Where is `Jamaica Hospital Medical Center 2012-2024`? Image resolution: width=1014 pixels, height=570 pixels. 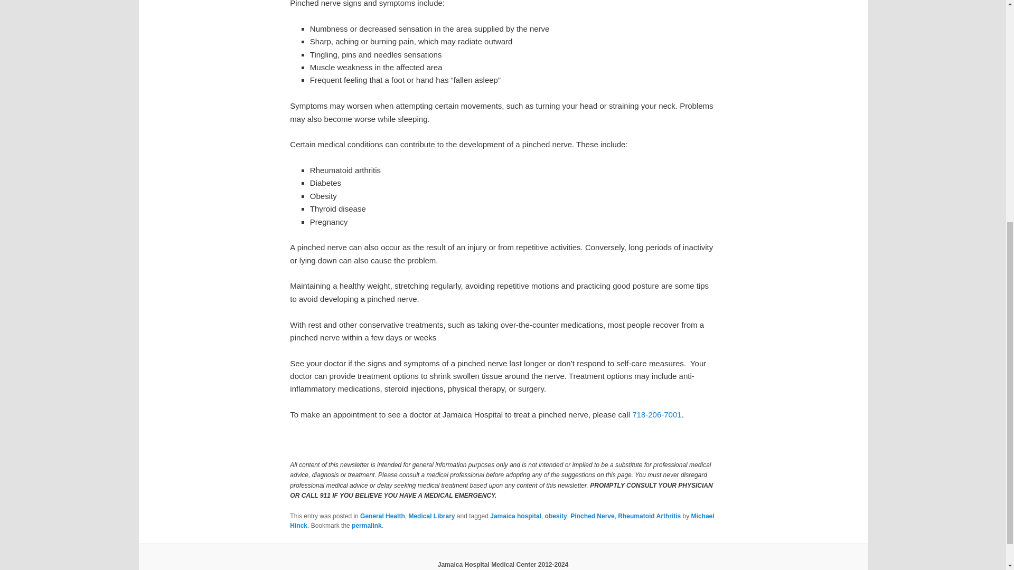
Jamaica Hospital Medical Center 2012-2024 is located at coordinates (503, 564).